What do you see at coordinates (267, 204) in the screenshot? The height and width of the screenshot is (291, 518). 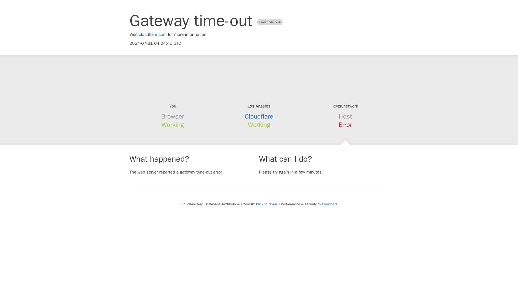 I see `Click to reveal` at bounding box center [267, 204].